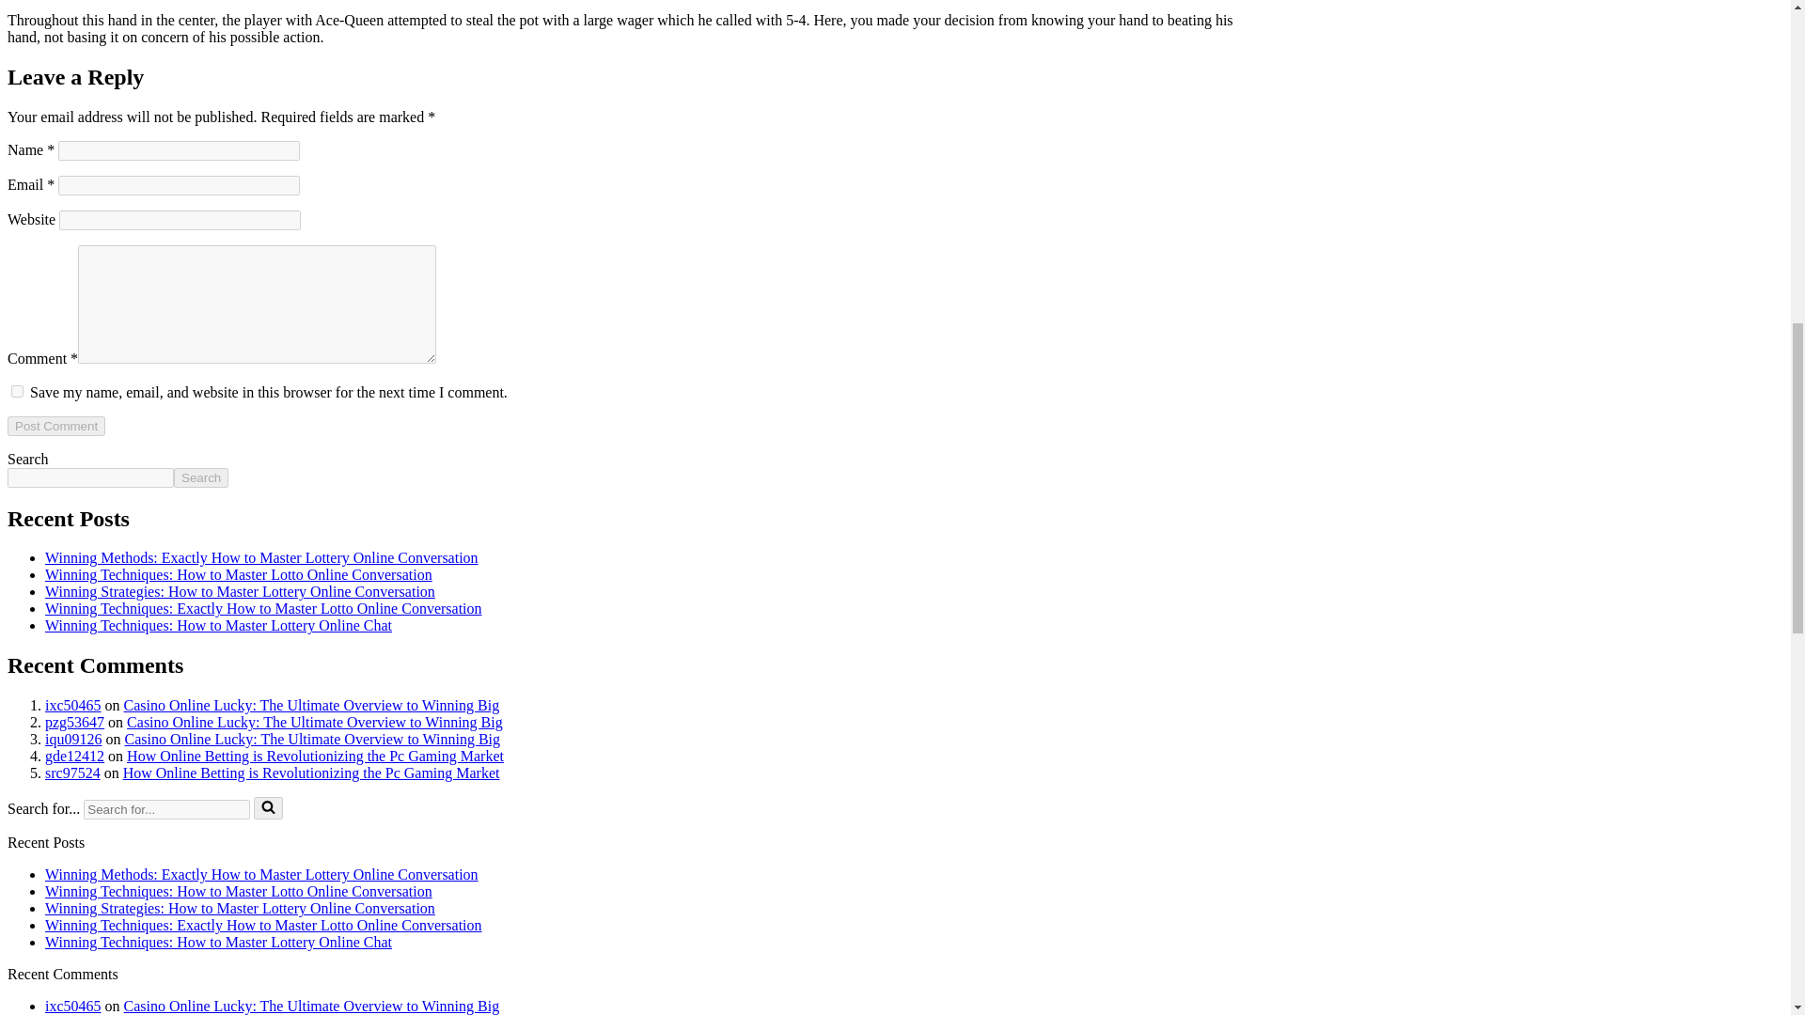 This screenshot has height=1015, width=1805. I want to click on Winning Techniques: How to Master Lotto Online Conversation, so click(239, 891).